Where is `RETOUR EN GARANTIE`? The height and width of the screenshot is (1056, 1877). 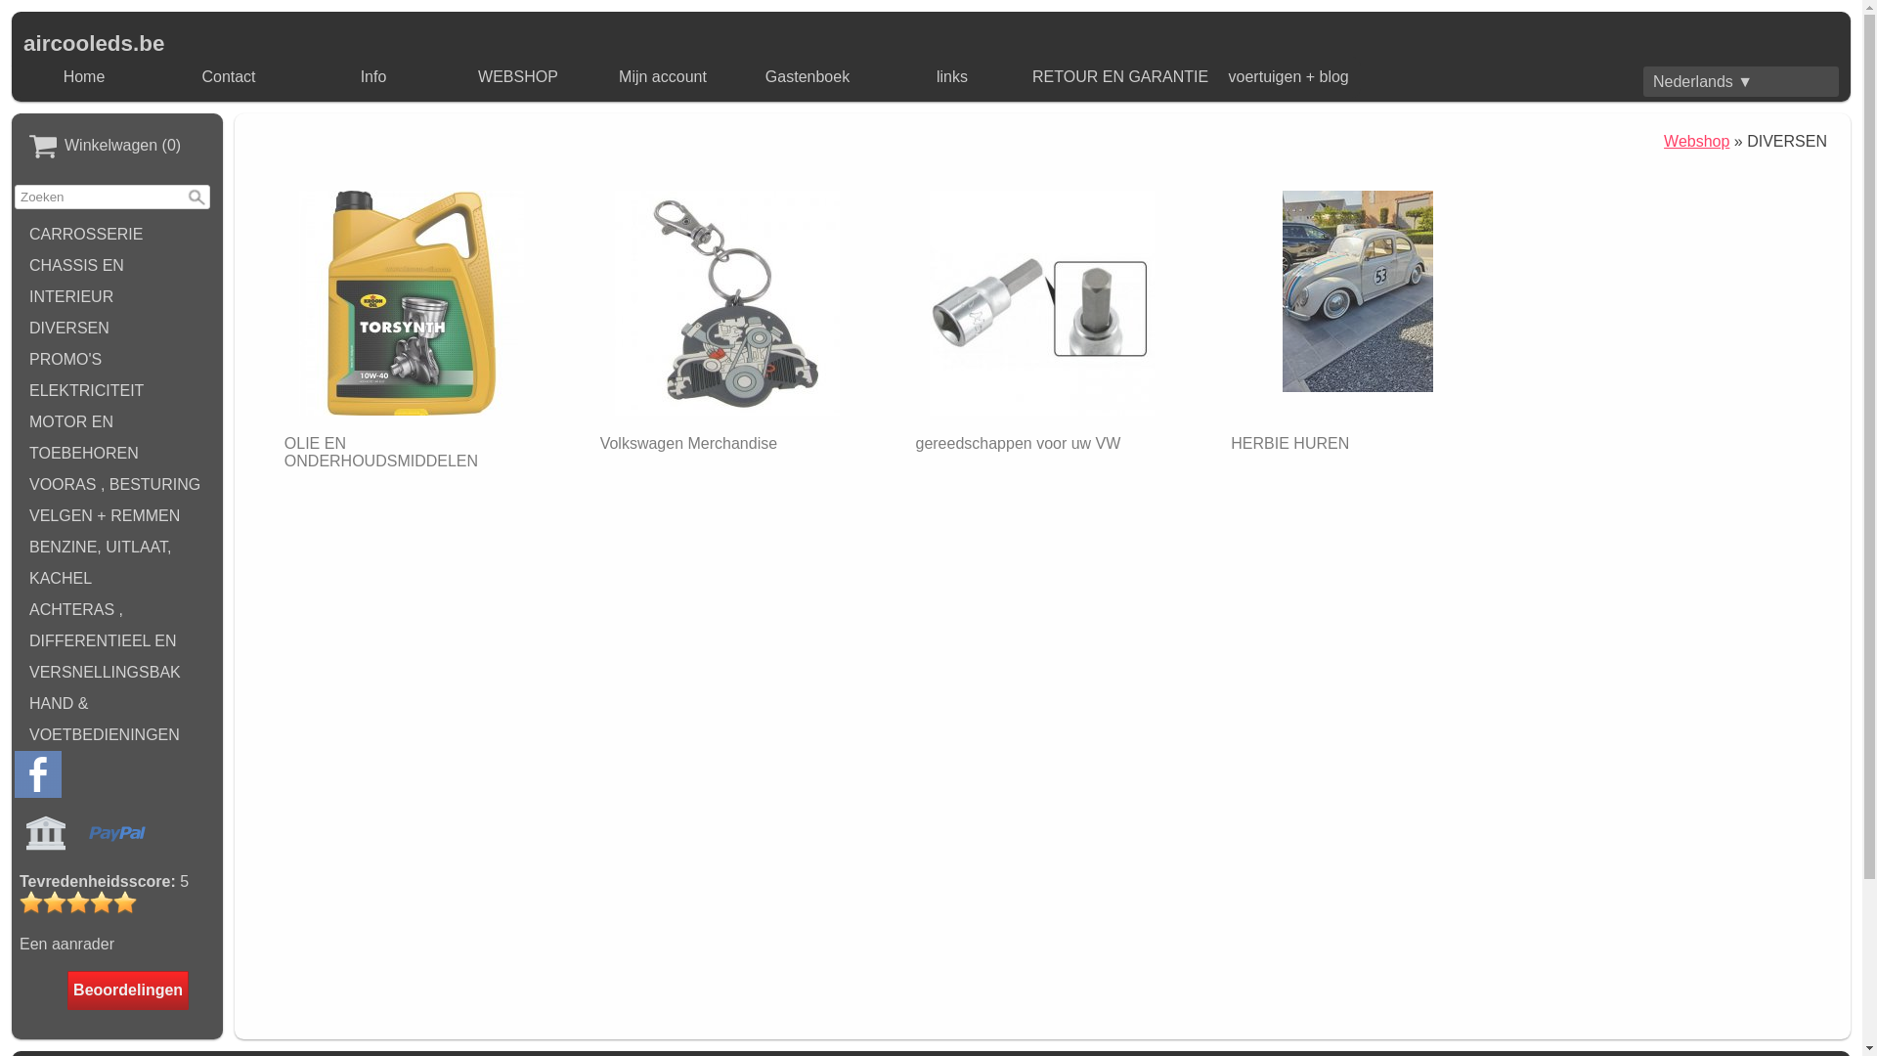
RETOUR EN GARANTIE is located at coordinates (1120, 77).